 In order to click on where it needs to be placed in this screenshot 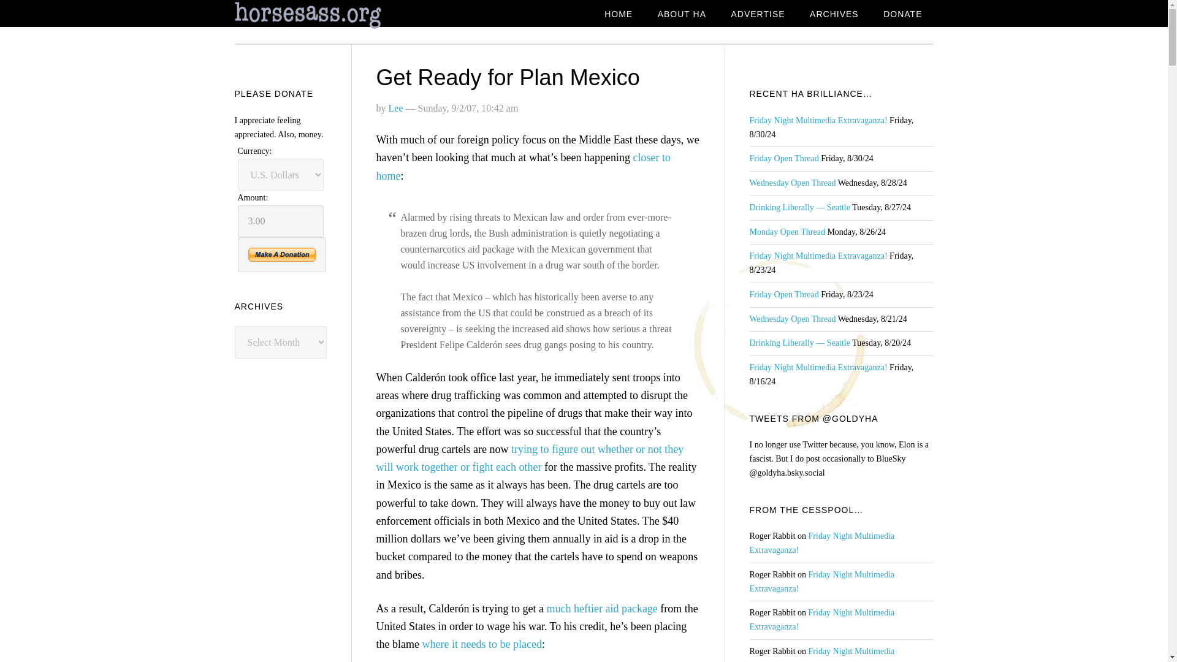, I will do `click(481, 644)`.